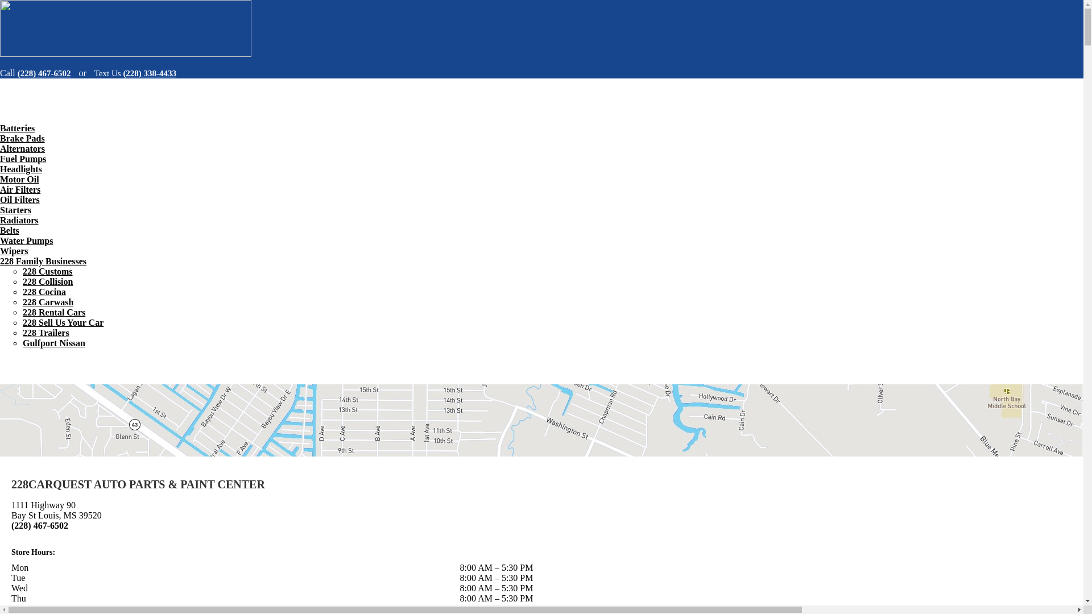 This screenshot has height=614, width=1092. What do you see at coordinates (63, 323) in the screenshot?
I see `228 Sell Us Your Car` at bounding box center [63, 323].